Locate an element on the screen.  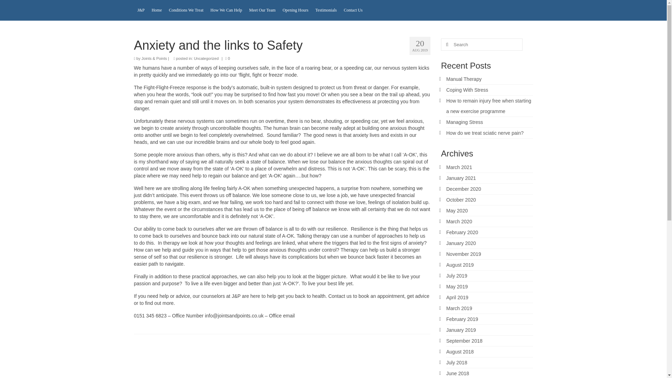
August 2018 is located at coordinates (460, 351).